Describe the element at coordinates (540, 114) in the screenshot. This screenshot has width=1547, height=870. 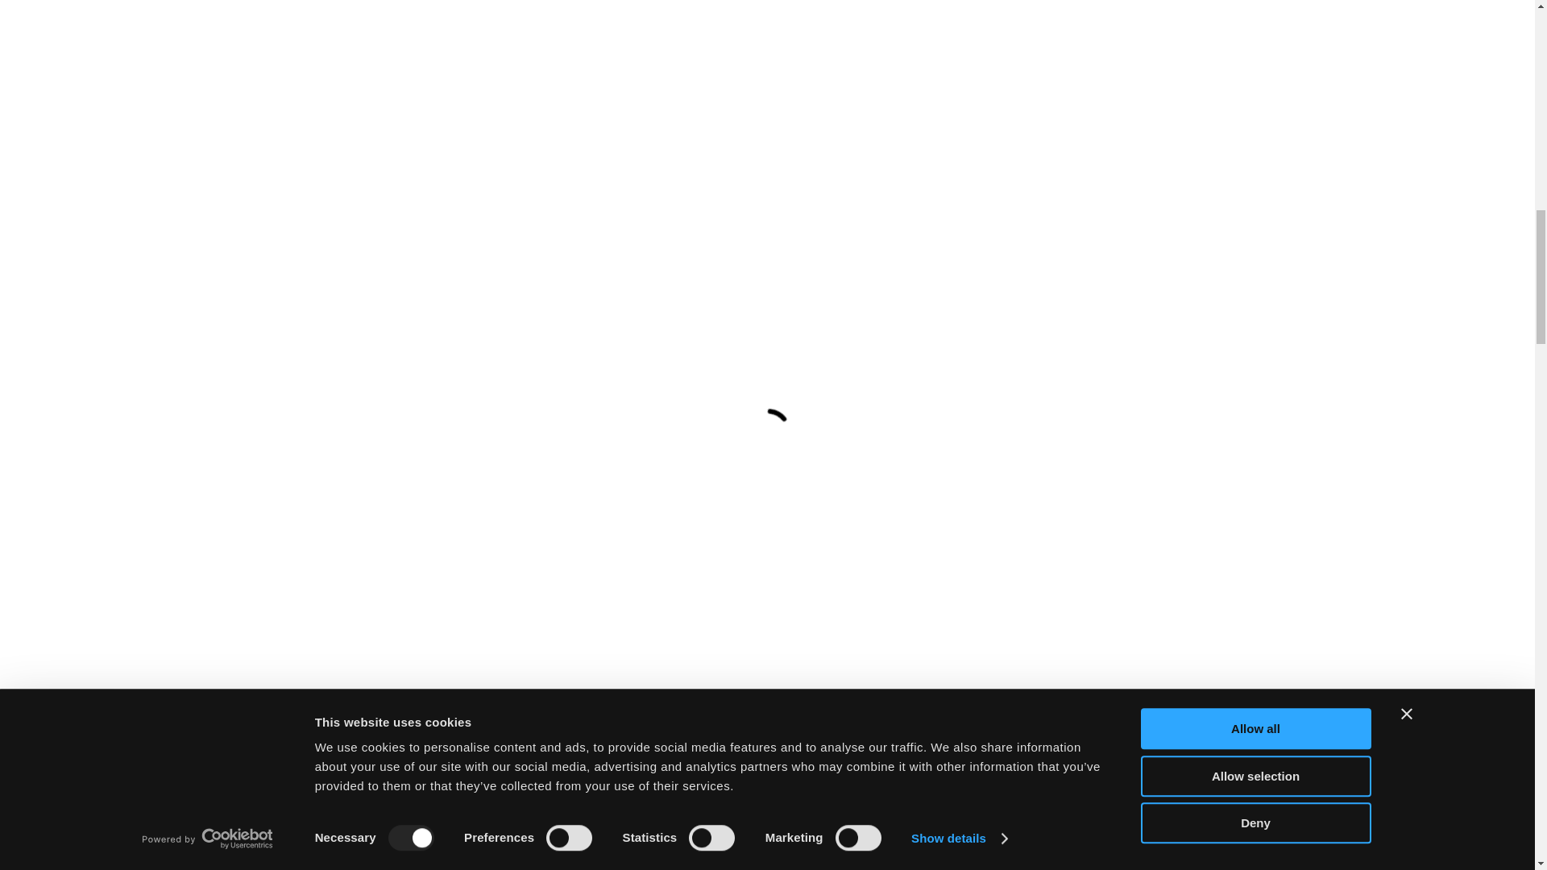
I see `FIRM & PEOPLE` at that location.